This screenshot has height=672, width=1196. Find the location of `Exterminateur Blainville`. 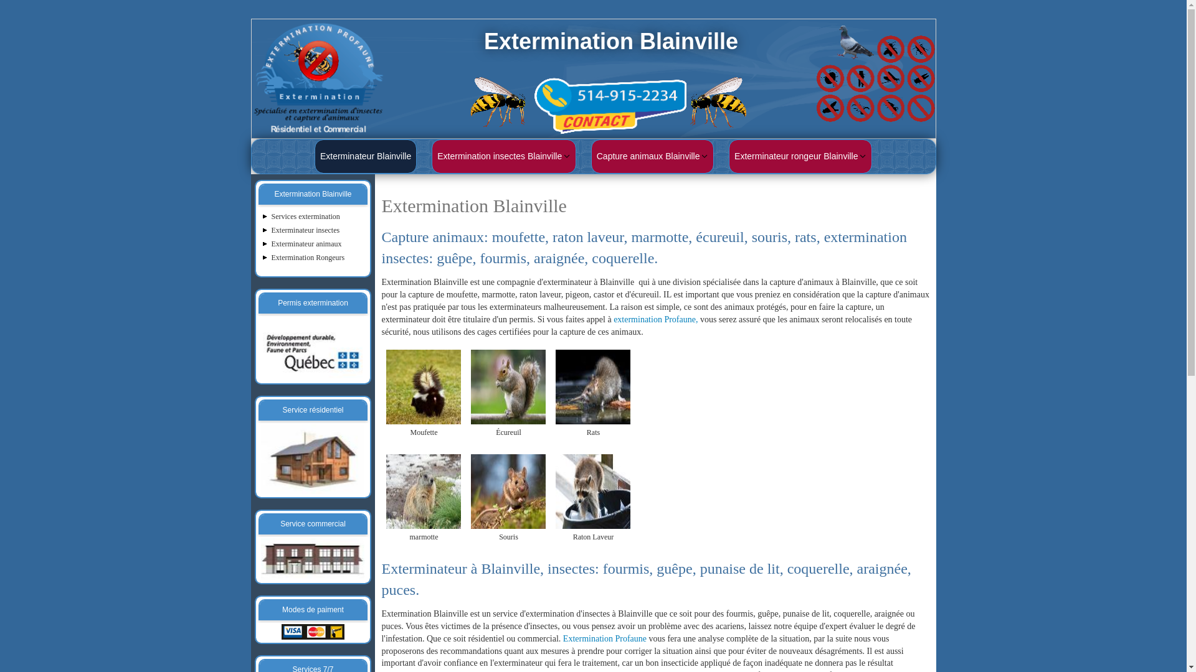

Exterminateur Blainville is located at coordinates (365, 157).